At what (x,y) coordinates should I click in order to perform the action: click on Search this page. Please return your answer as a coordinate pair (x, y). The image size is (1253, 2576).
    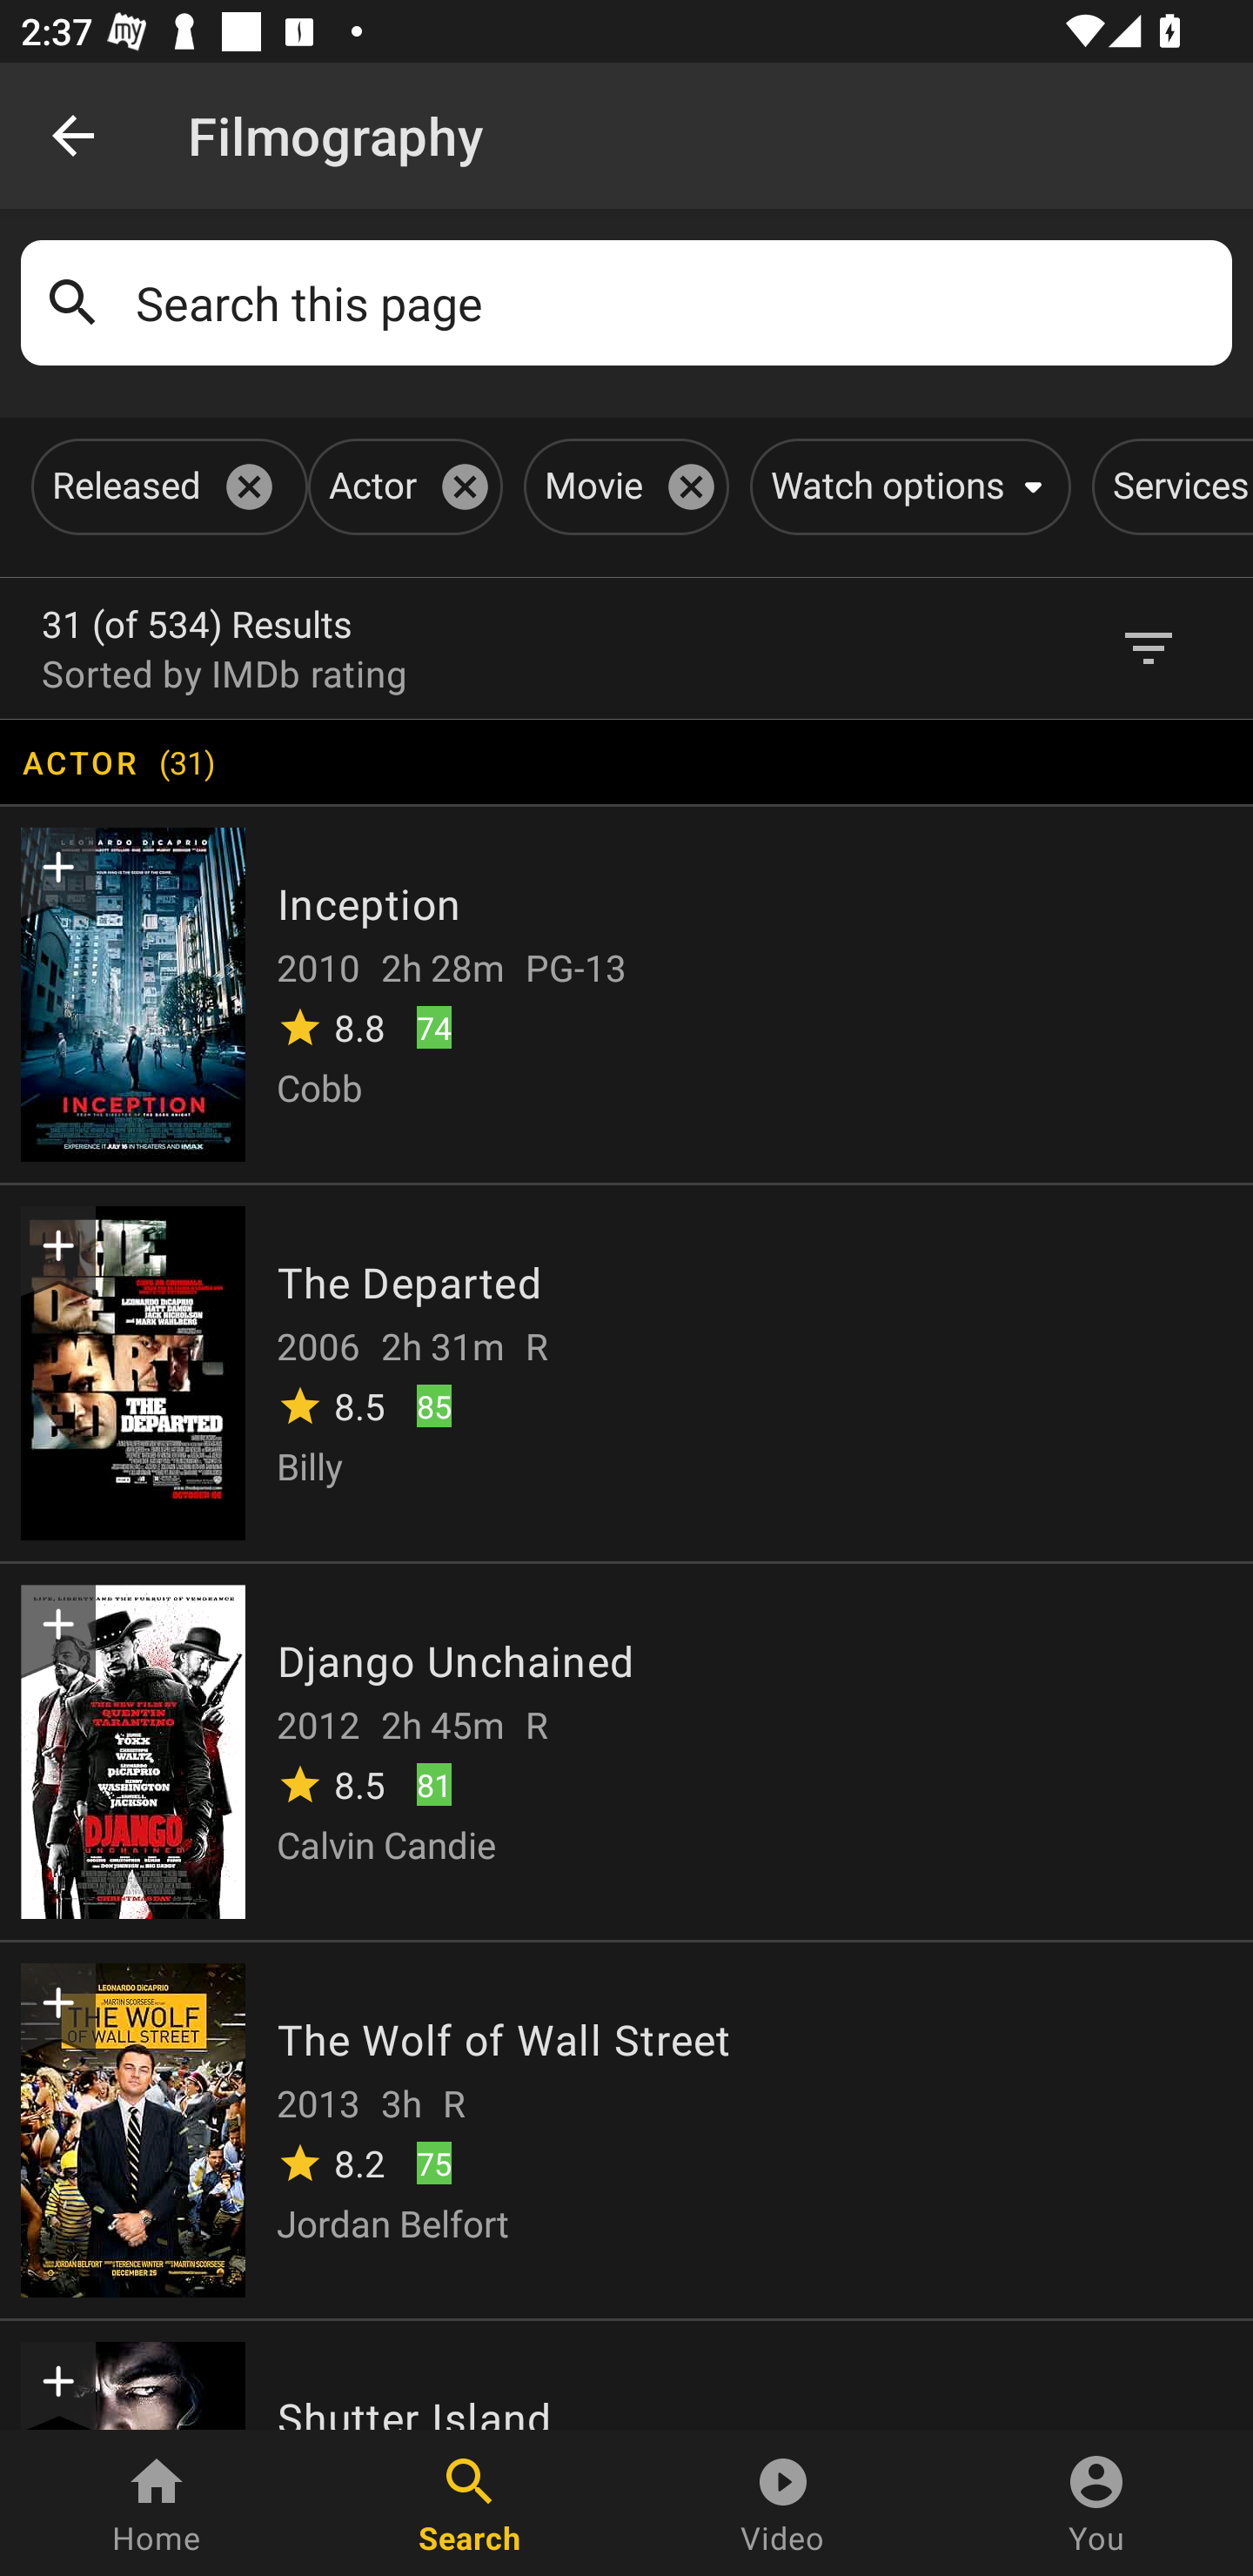
    Looking at the image, I should click on (673, 303).